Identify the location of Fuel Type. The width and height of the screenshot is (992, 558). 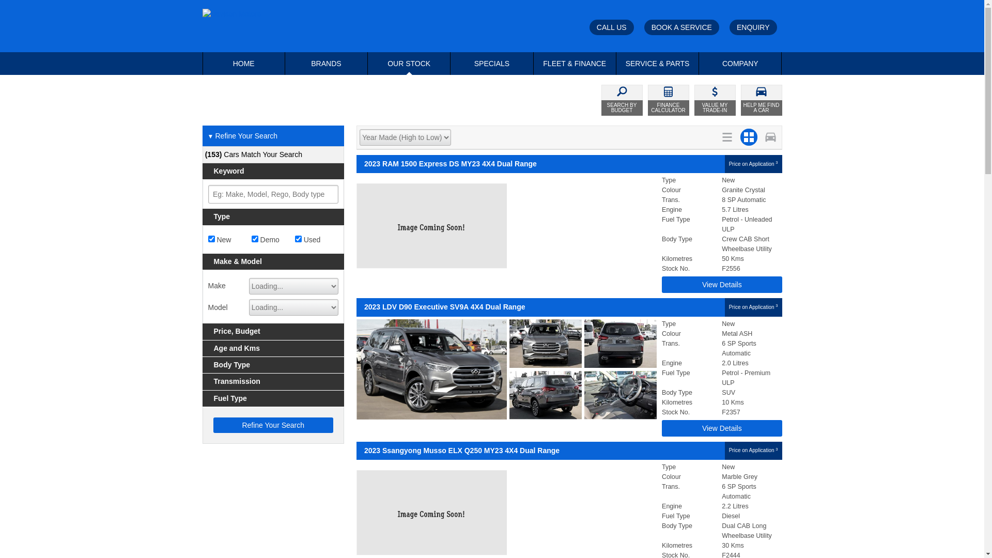
(274, 399).